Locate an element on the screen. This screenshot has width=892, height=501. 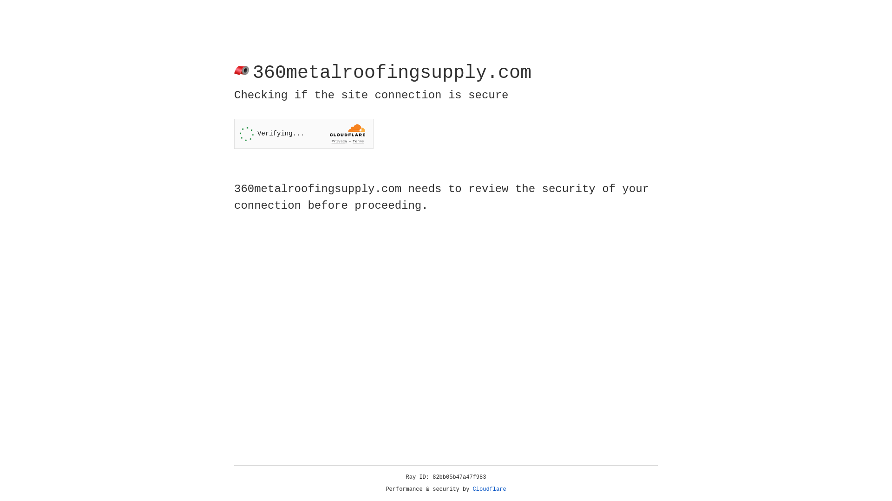
Widget containing a Cloudflare security challenge is located at coordinates (304, 134).